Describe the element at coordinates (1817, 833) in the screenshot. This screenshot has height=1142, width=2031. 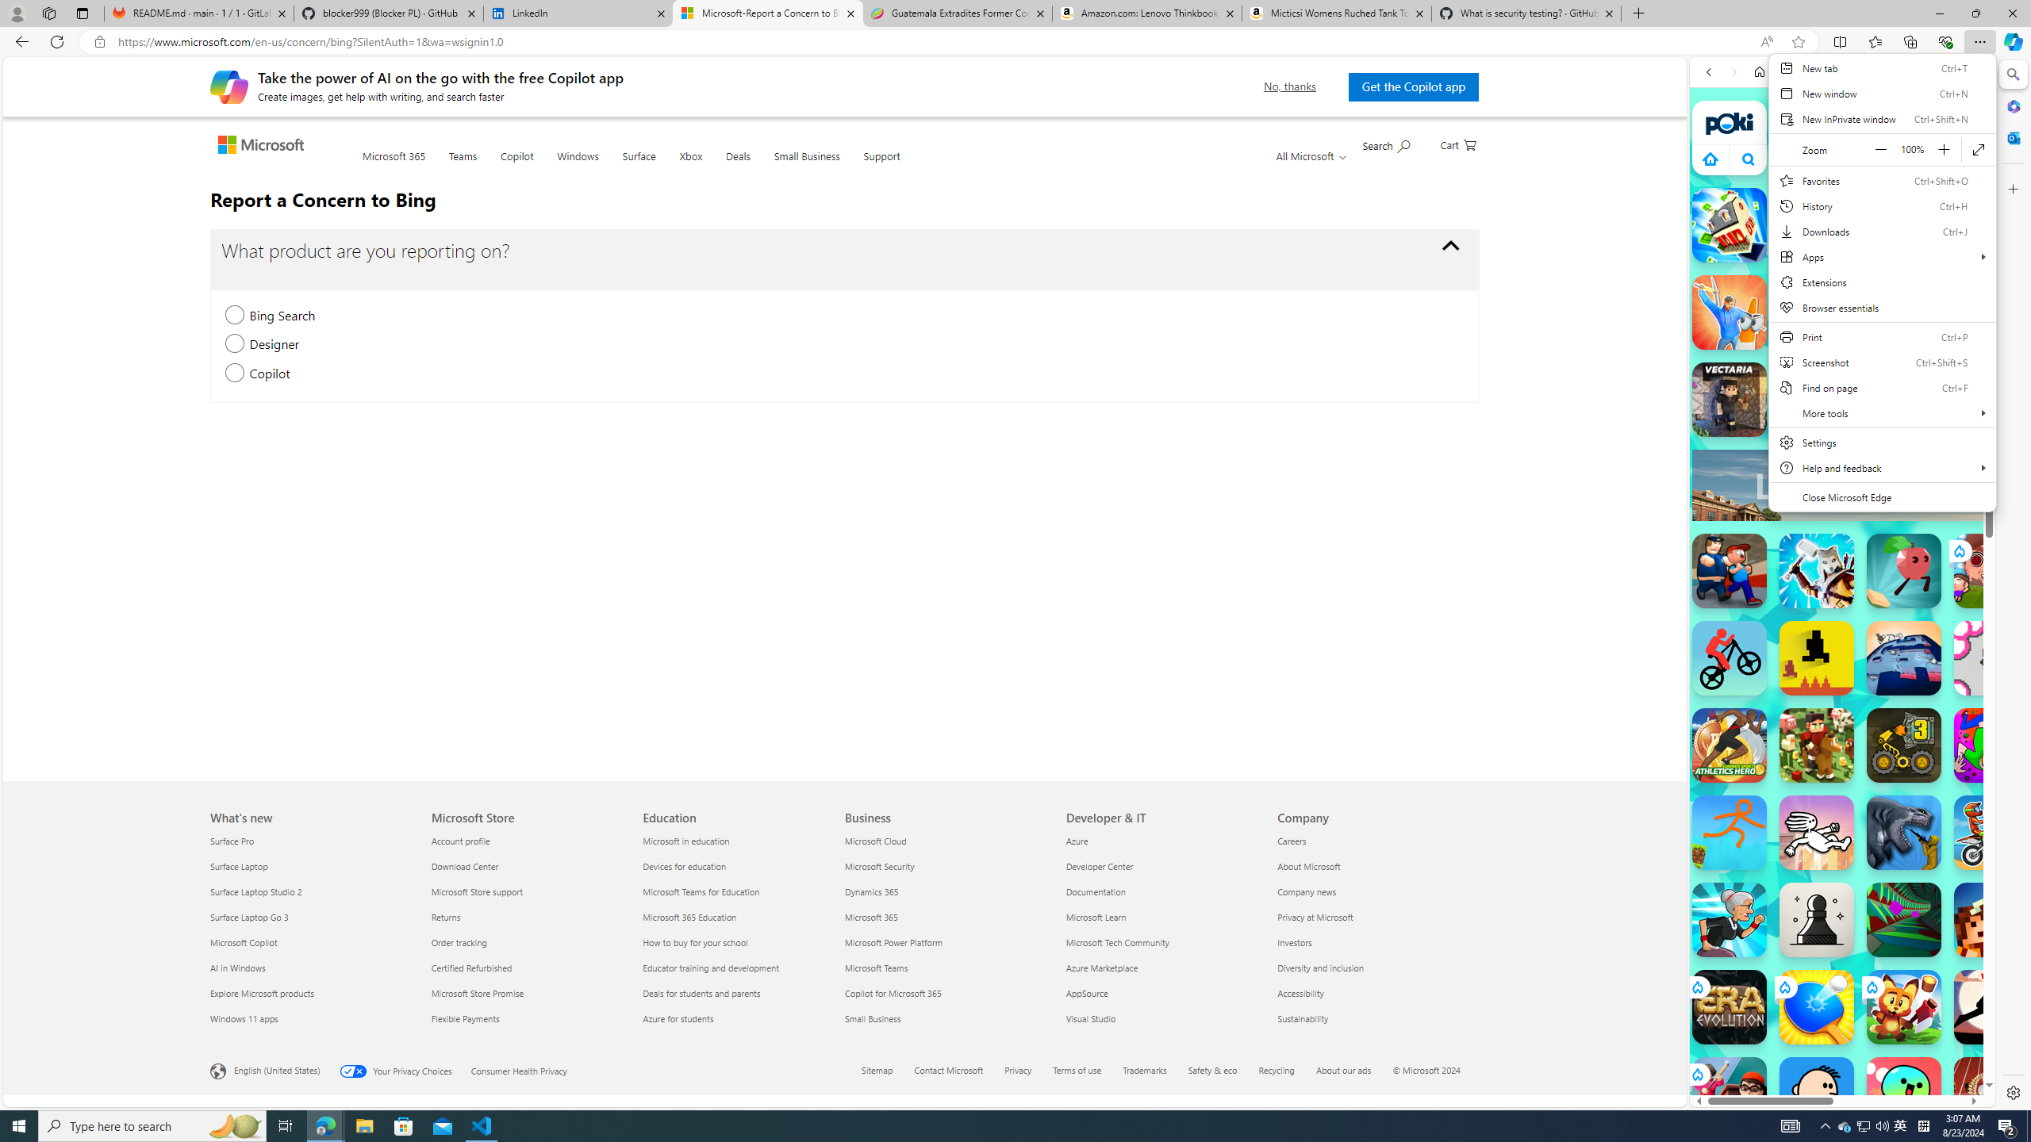
I see `Dreadhead Parkour` at that location.